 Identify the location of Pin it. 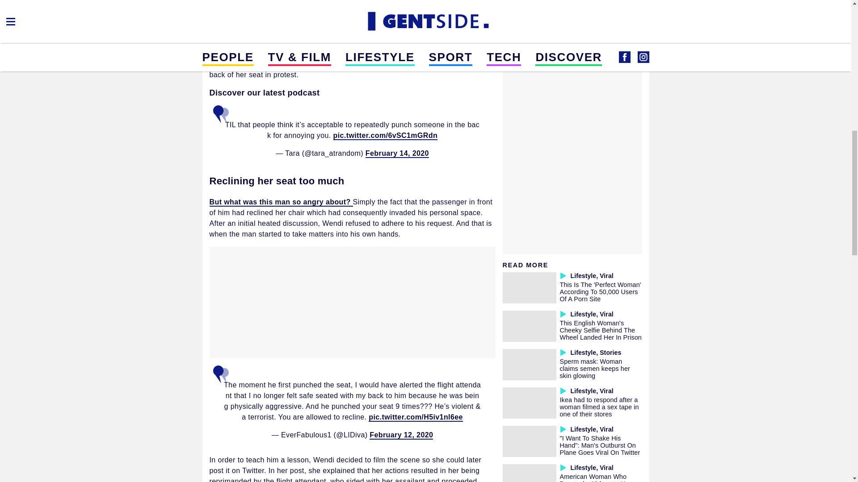
(309, 4).